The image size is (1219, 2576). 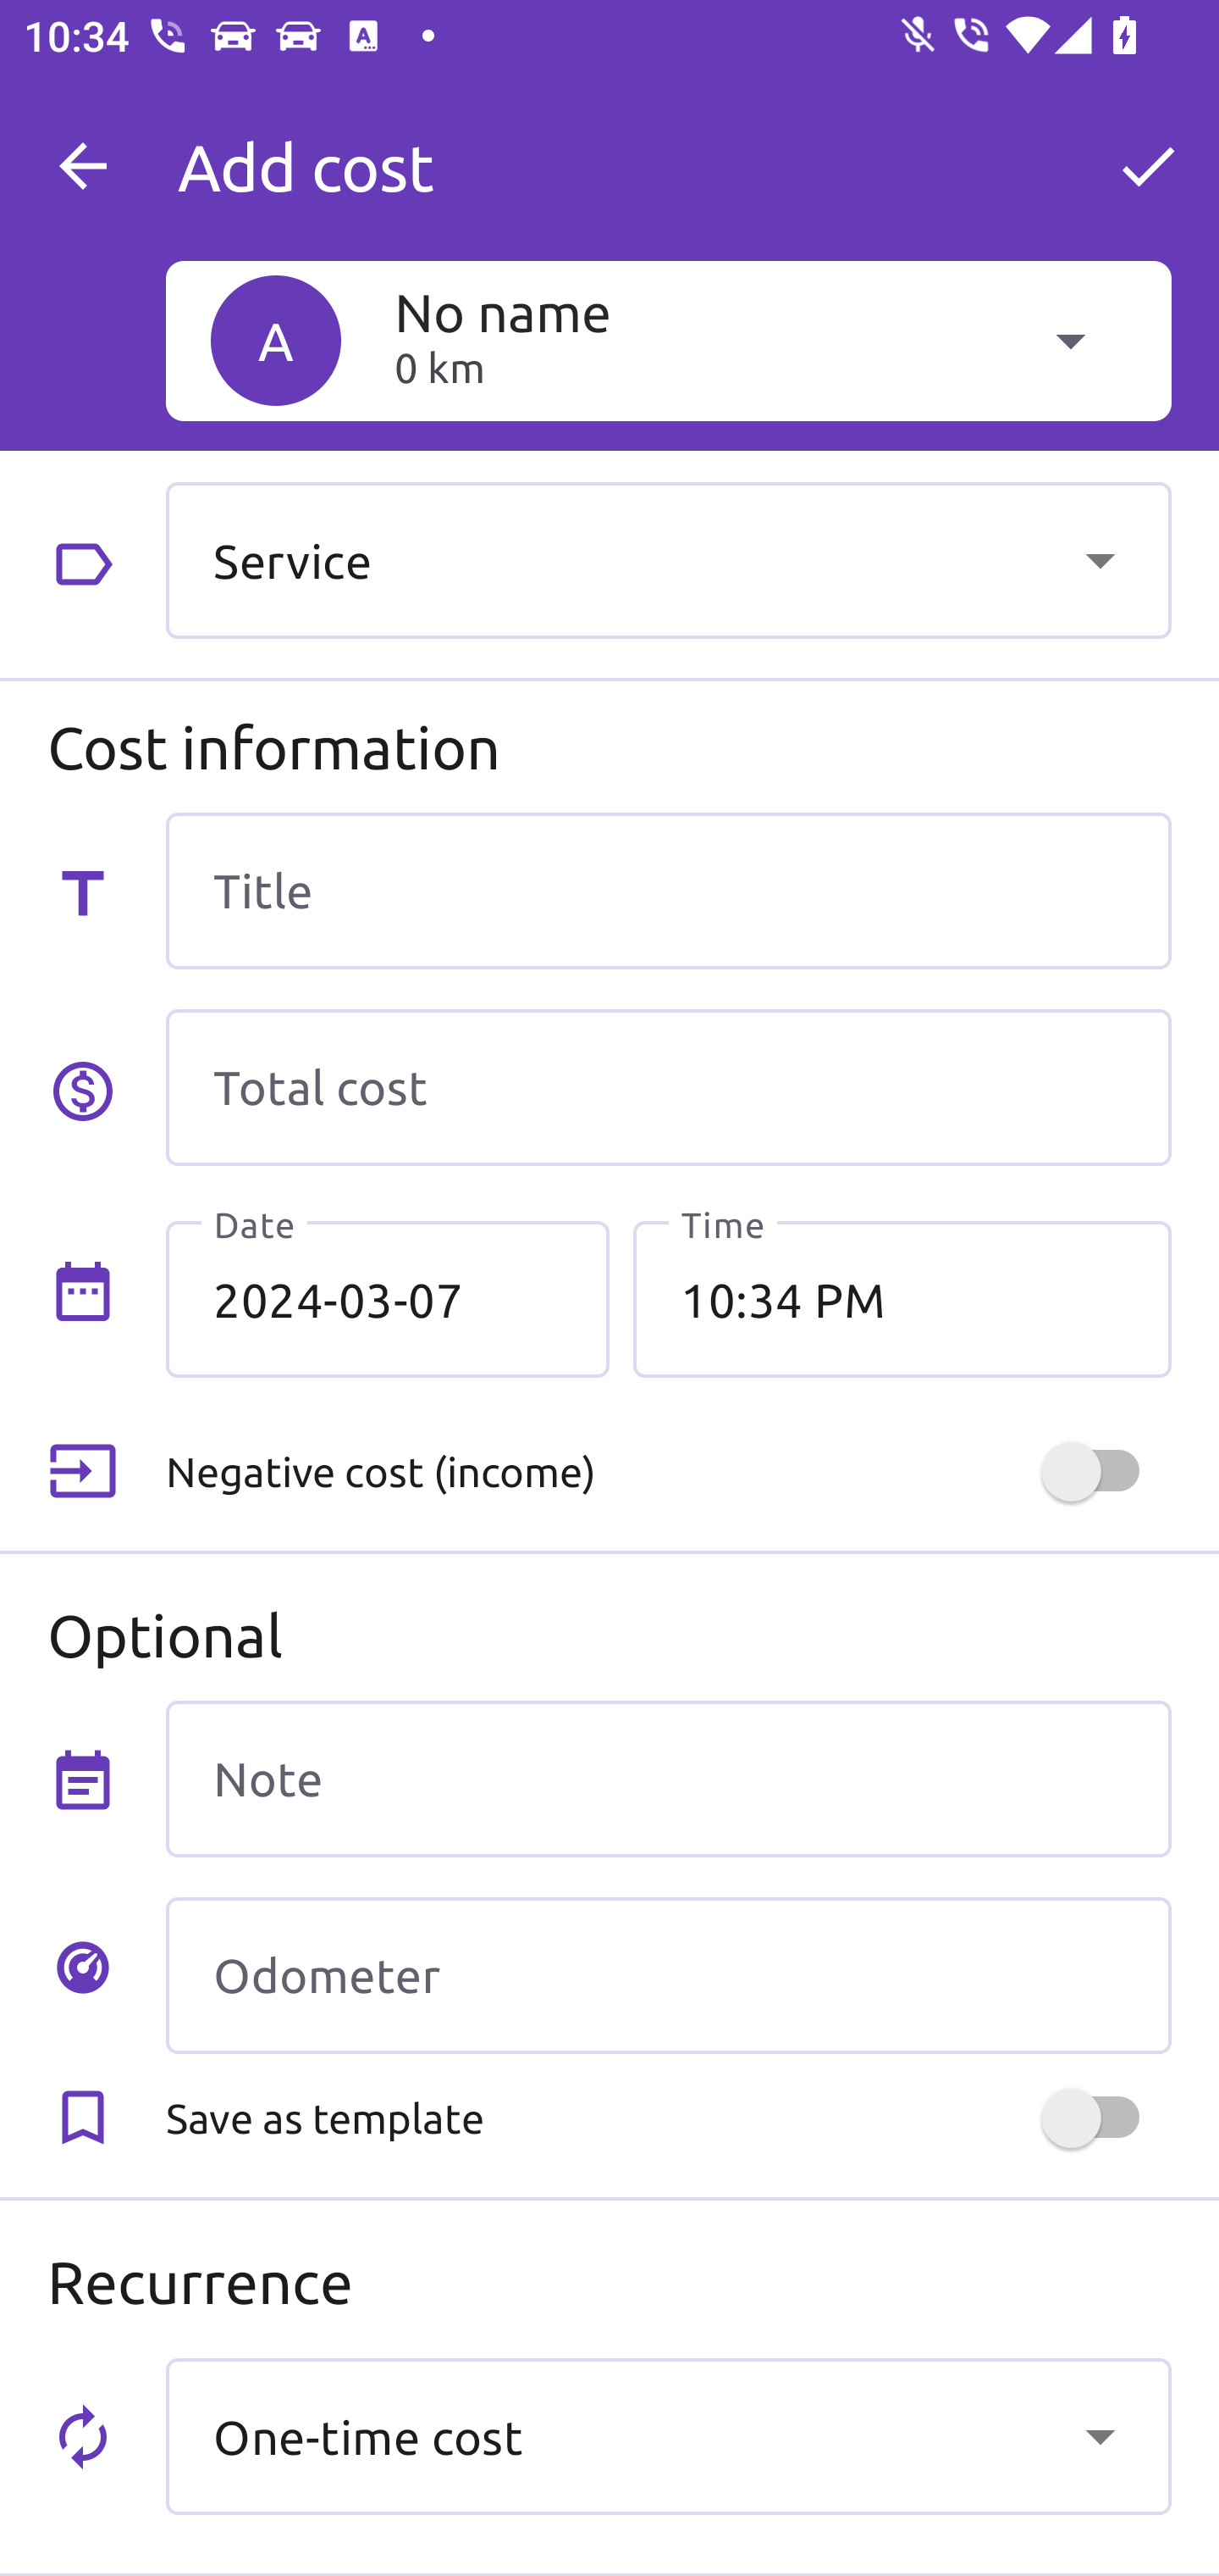 What do you see at coordinates (668, 559) in the screenshot?
I see `Service` at bounding box center [668, 559].